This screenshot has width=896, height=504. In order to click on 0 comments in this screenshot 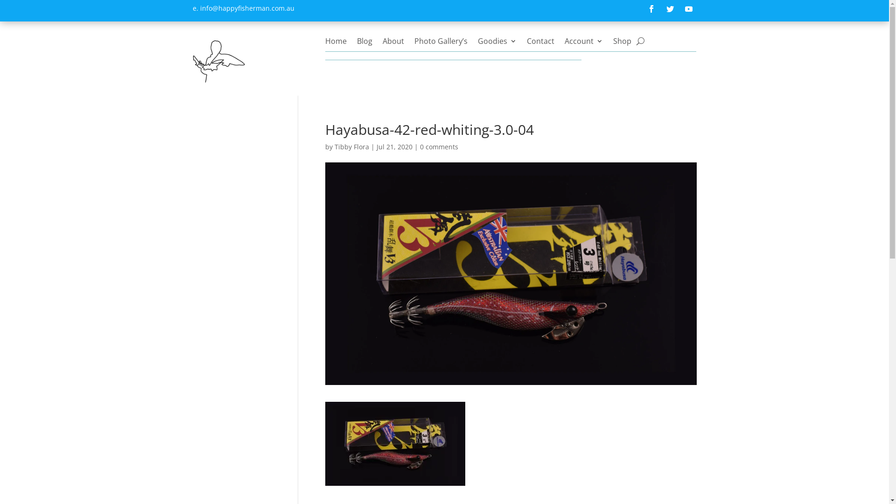, I will do `click(439, 147)`.